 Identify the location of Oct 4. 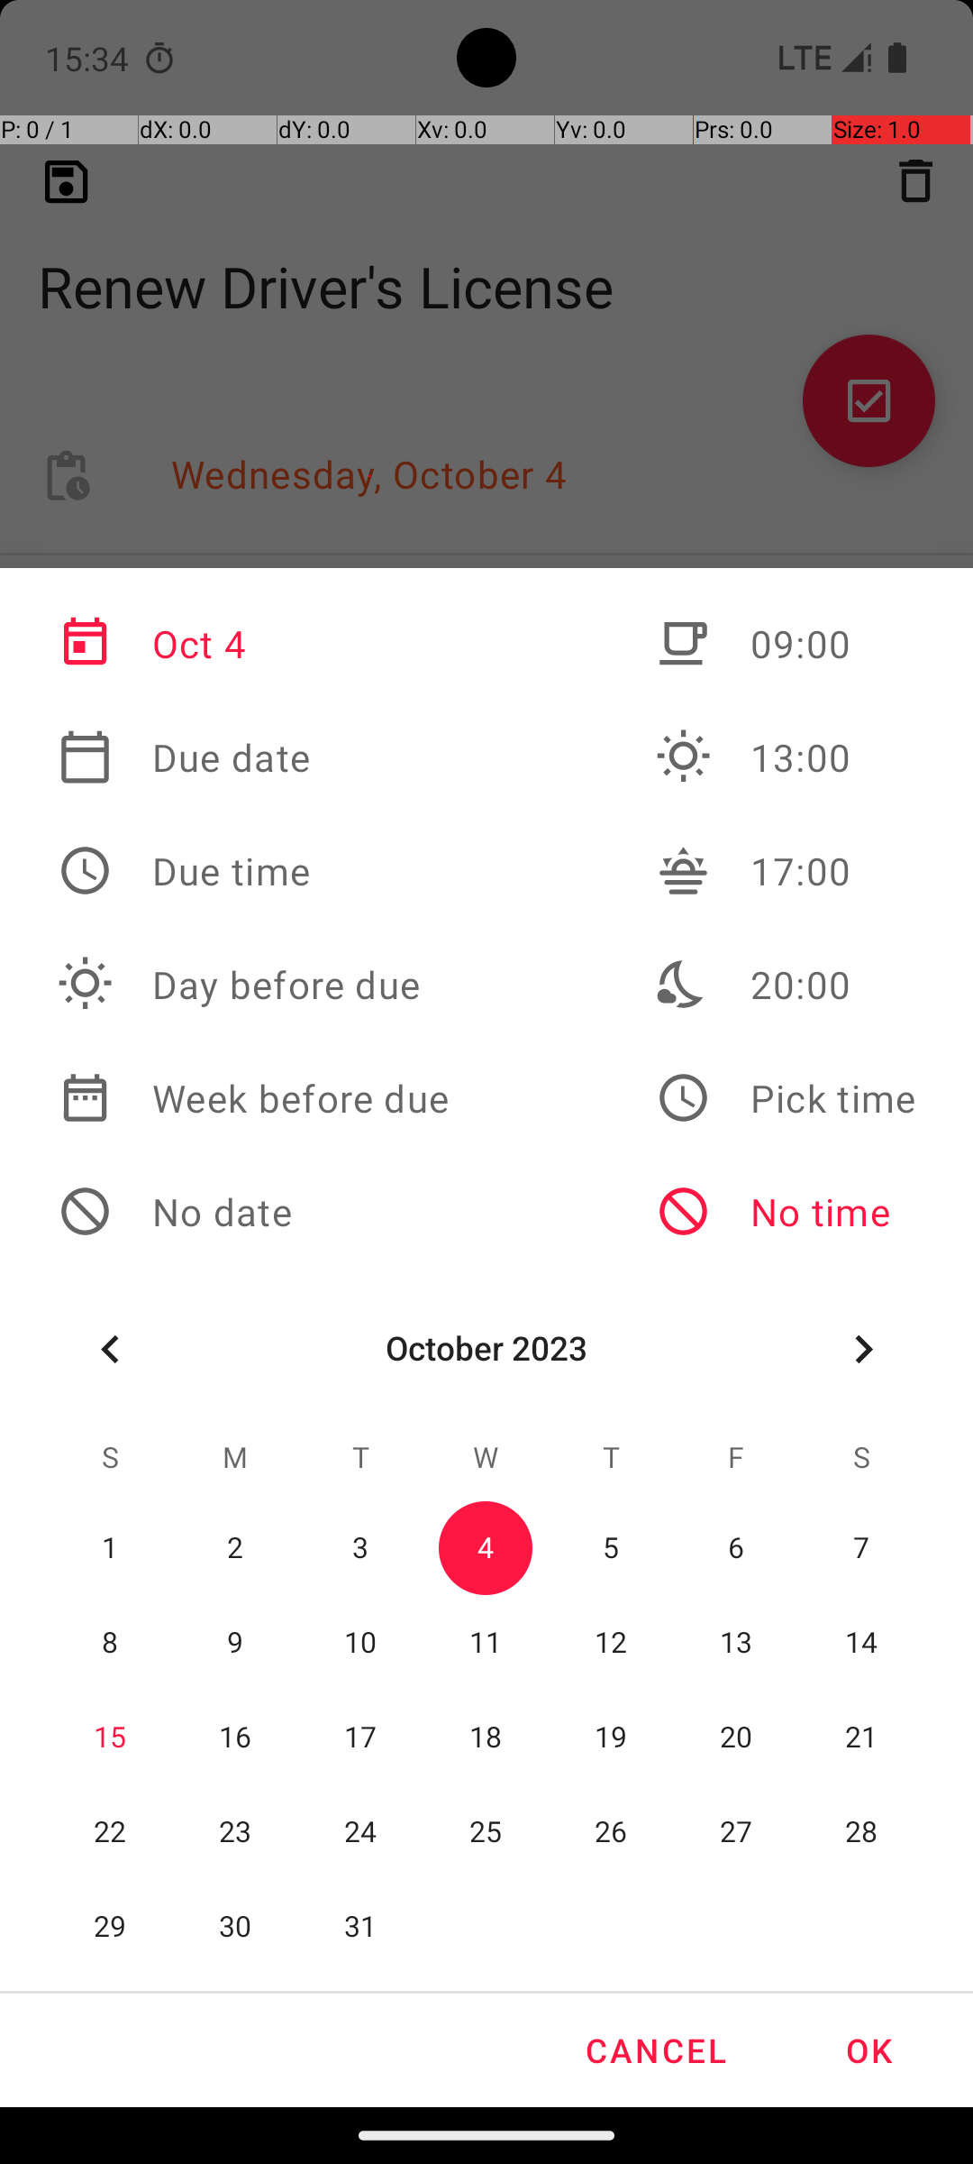
(253, 644).